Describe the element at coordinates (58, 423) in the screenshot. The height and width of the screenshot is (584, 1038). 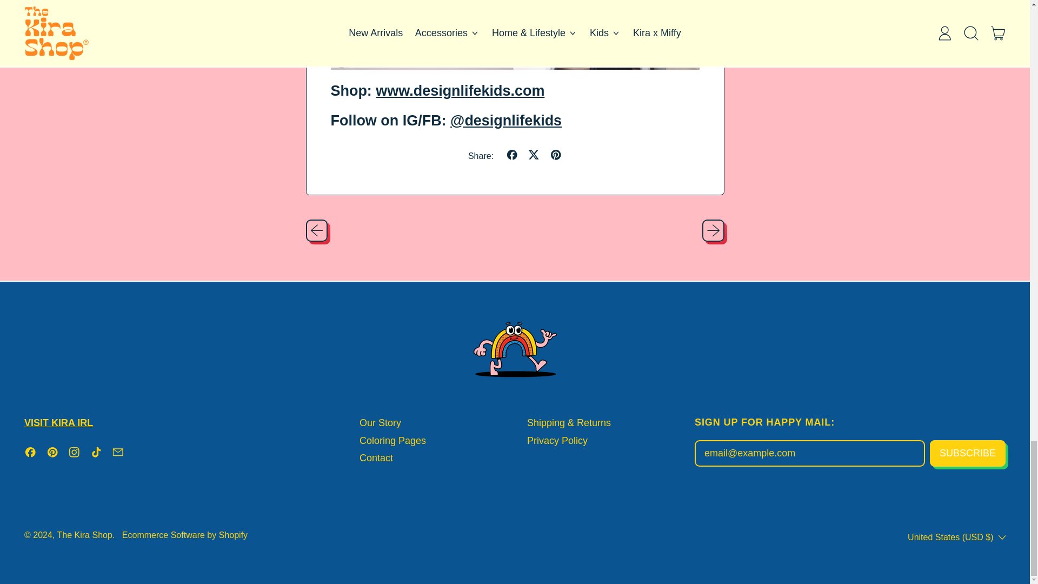
I see `VISIT KIRA IRL` at that location.